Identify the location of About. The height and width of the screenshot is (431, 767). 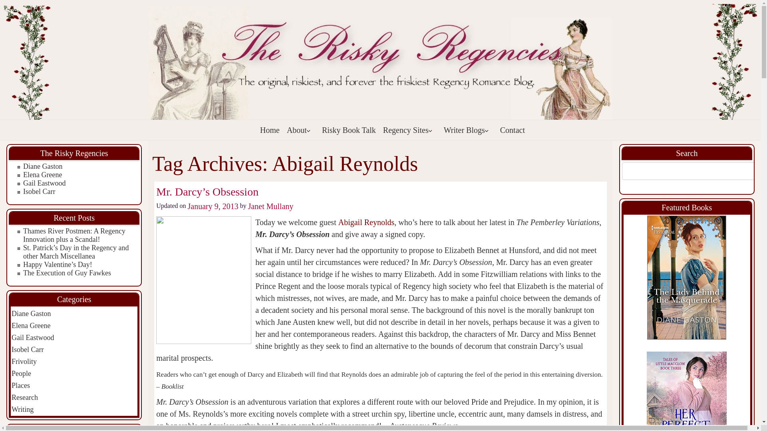
(300, 130).